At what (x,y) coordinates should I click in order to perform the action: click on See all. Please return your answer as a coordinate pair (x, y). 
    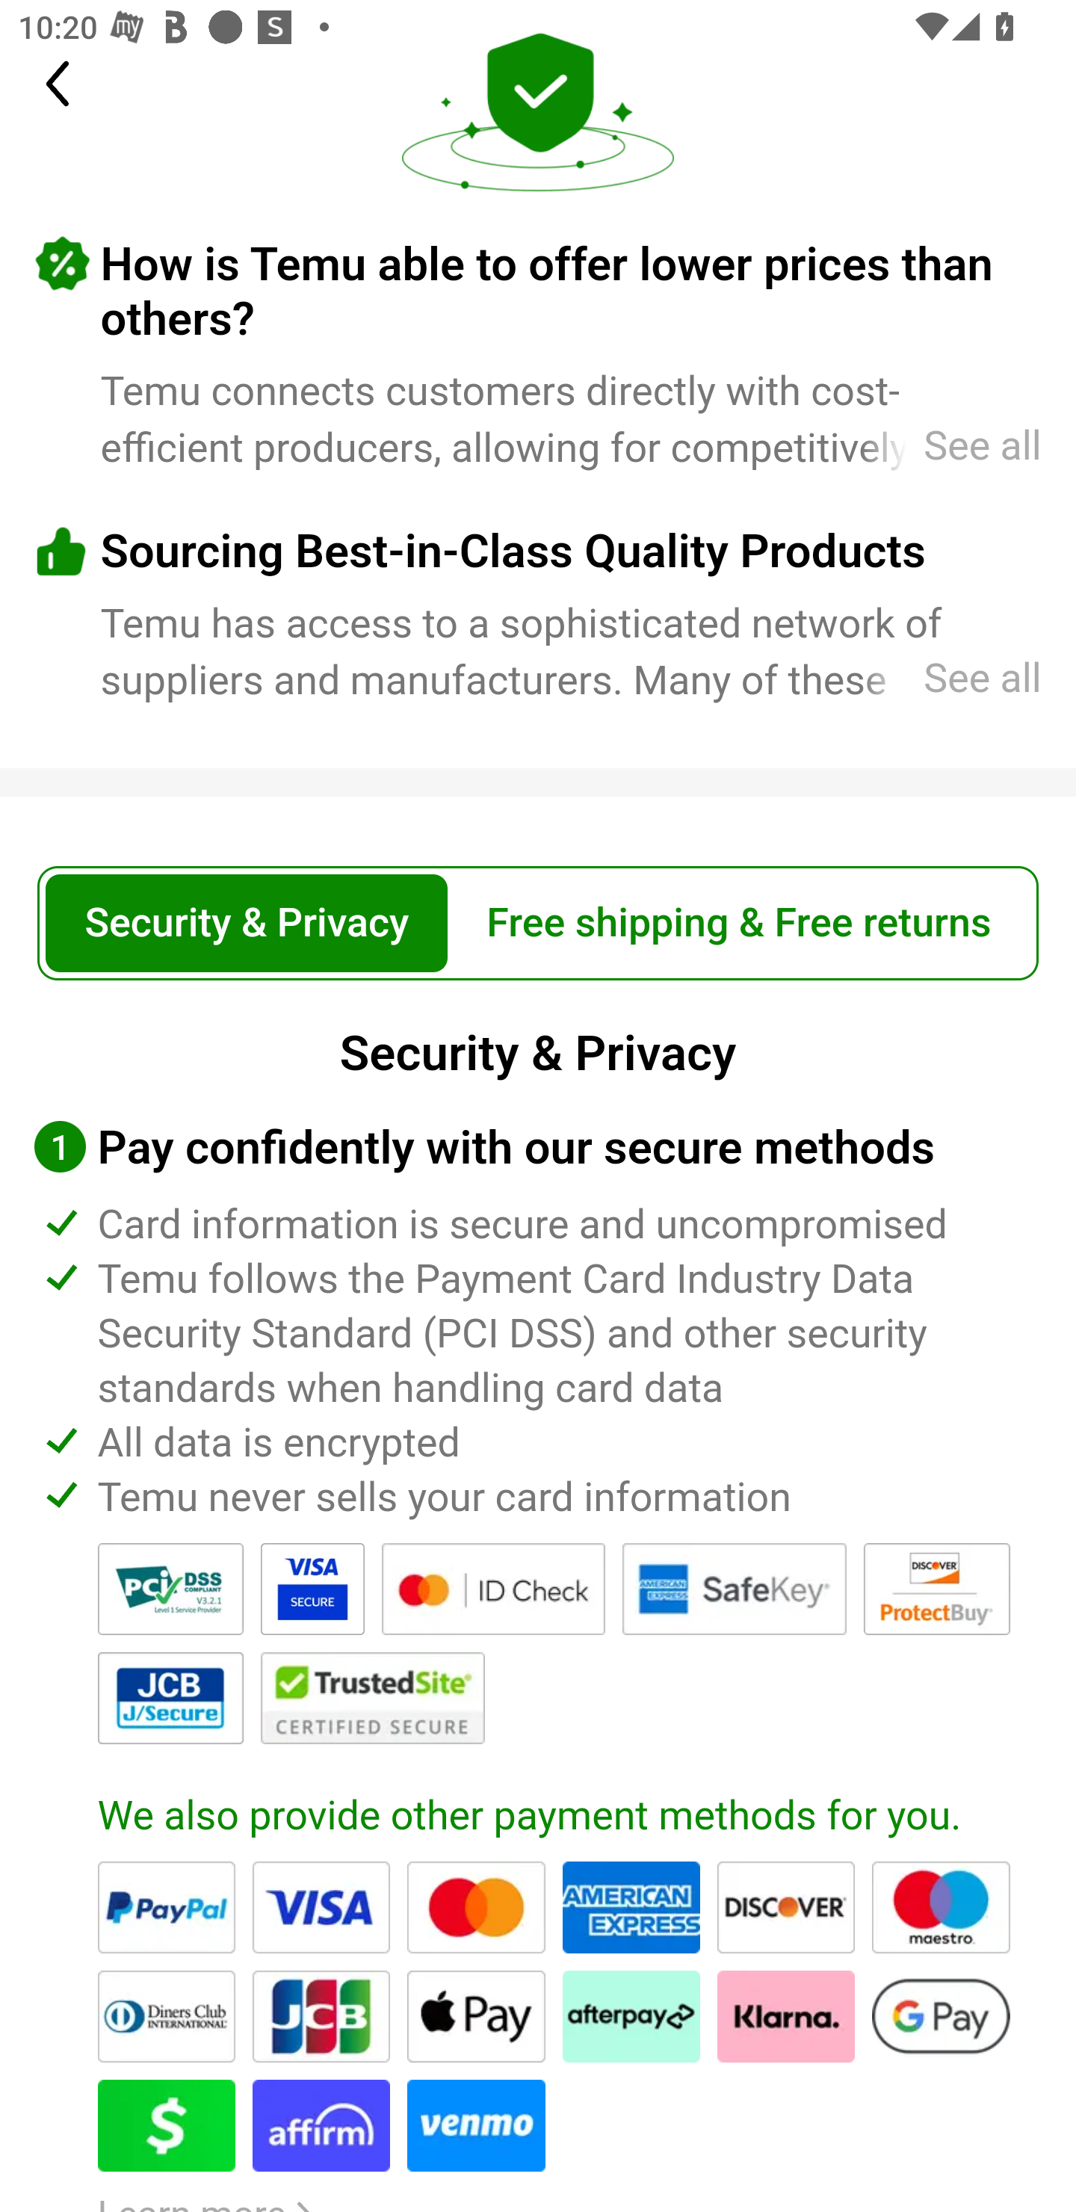
    Looking at the image, I should click on (950, 448).